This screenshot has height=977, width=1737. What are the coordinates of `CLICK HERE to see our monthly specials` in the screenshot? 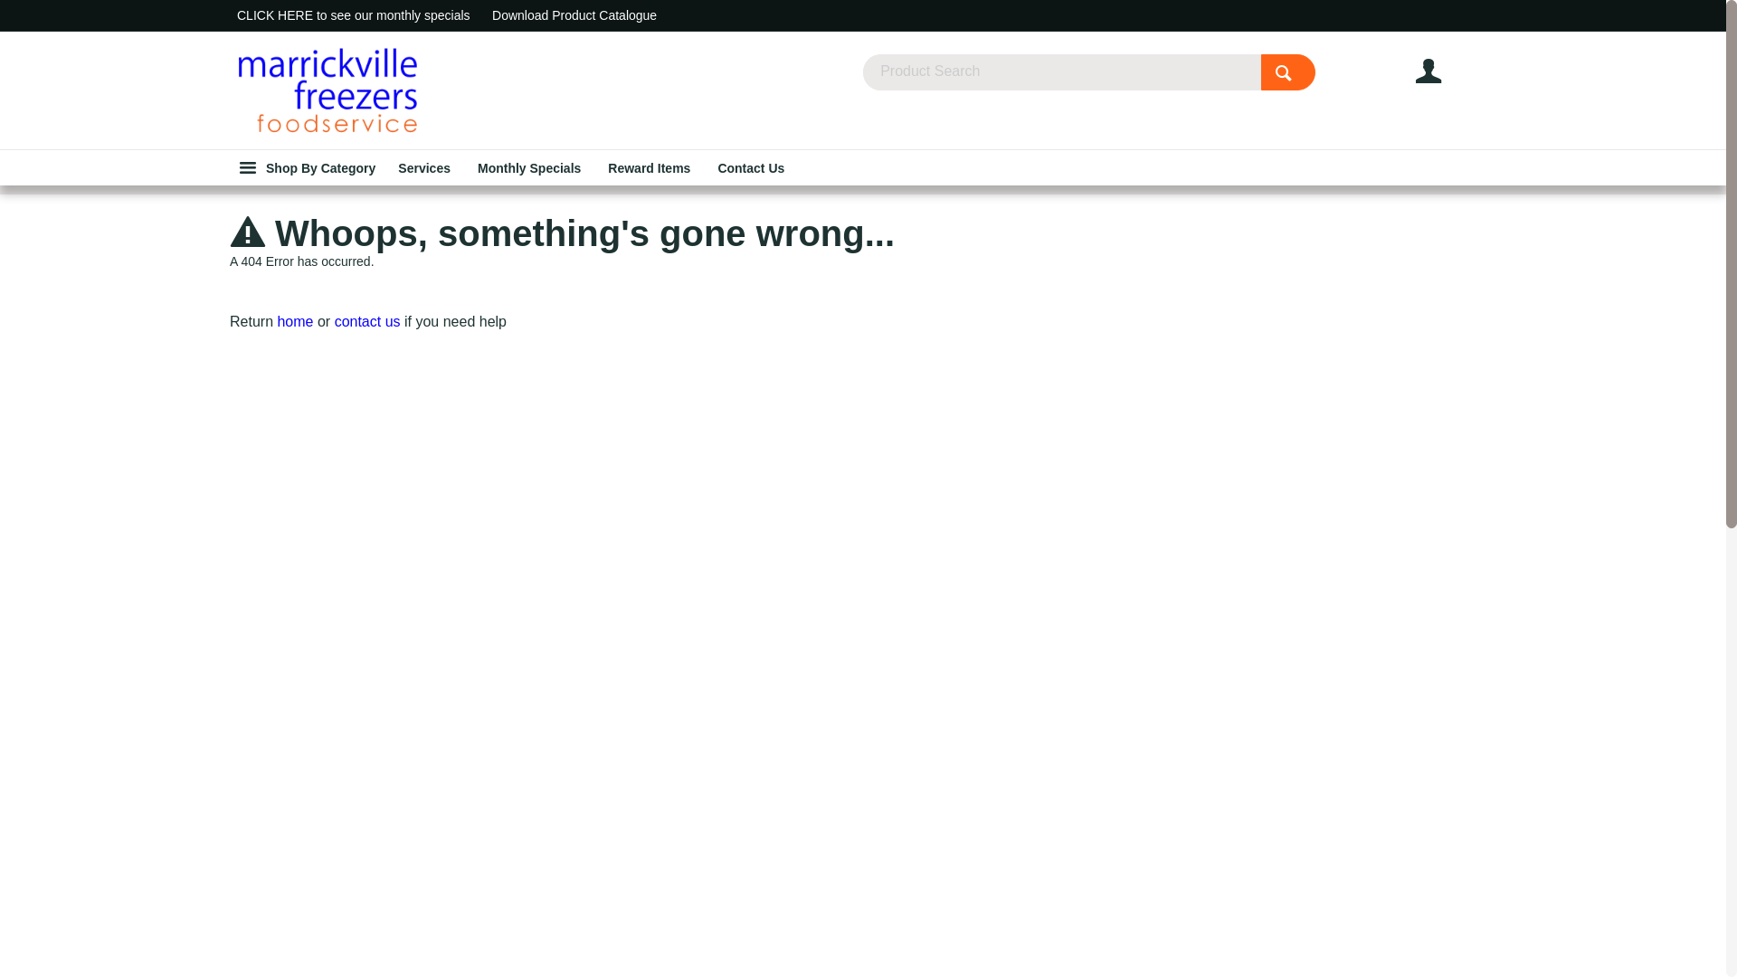 It's located at (354, 15).